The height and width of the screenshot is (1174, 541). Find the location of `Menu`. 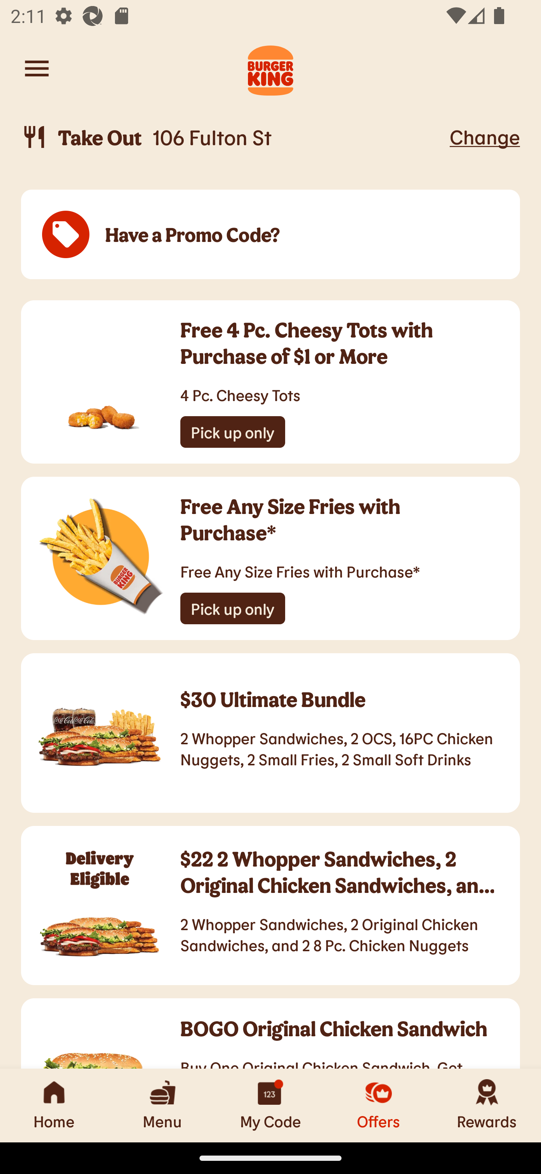

Menu is located at coordinates (162, 1105).